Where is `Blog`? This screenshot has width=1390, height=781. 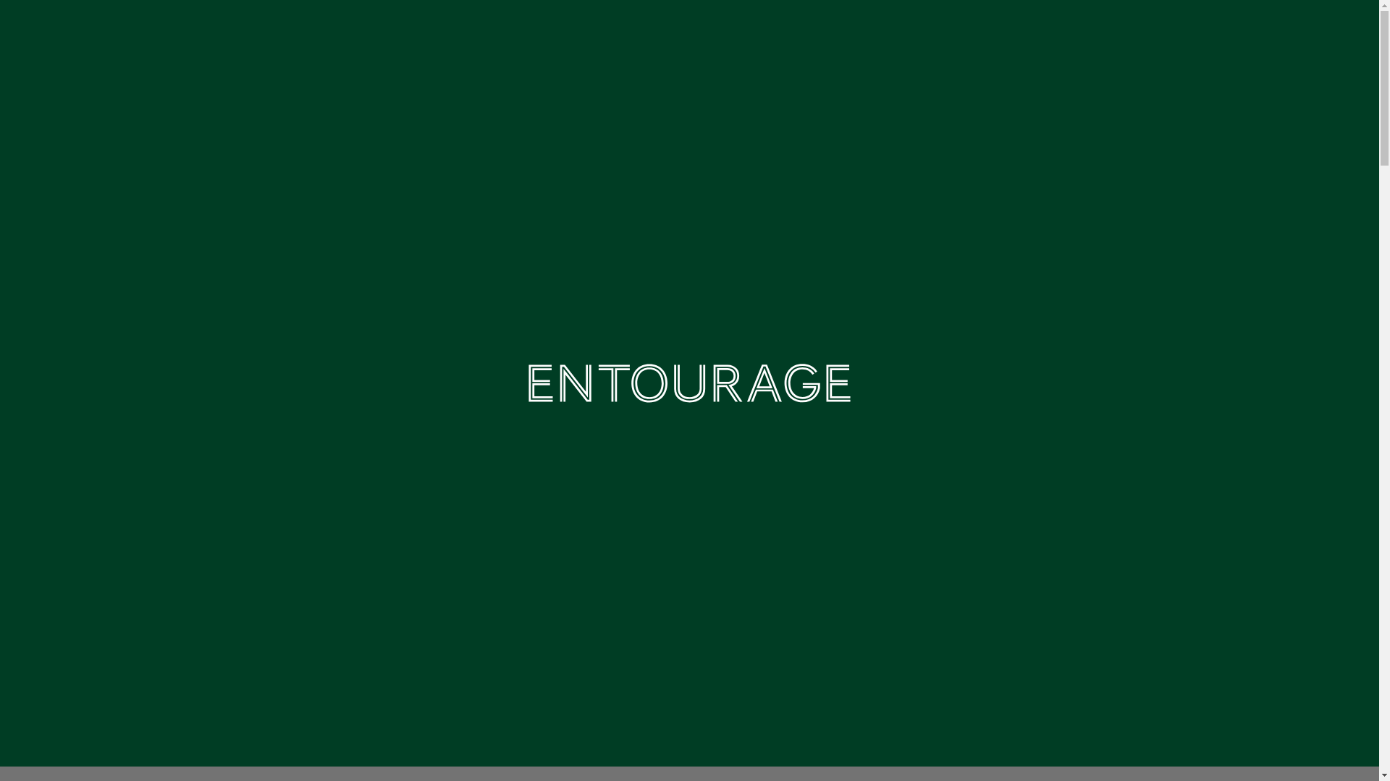
Blog is located at coordinates (1038, 36).